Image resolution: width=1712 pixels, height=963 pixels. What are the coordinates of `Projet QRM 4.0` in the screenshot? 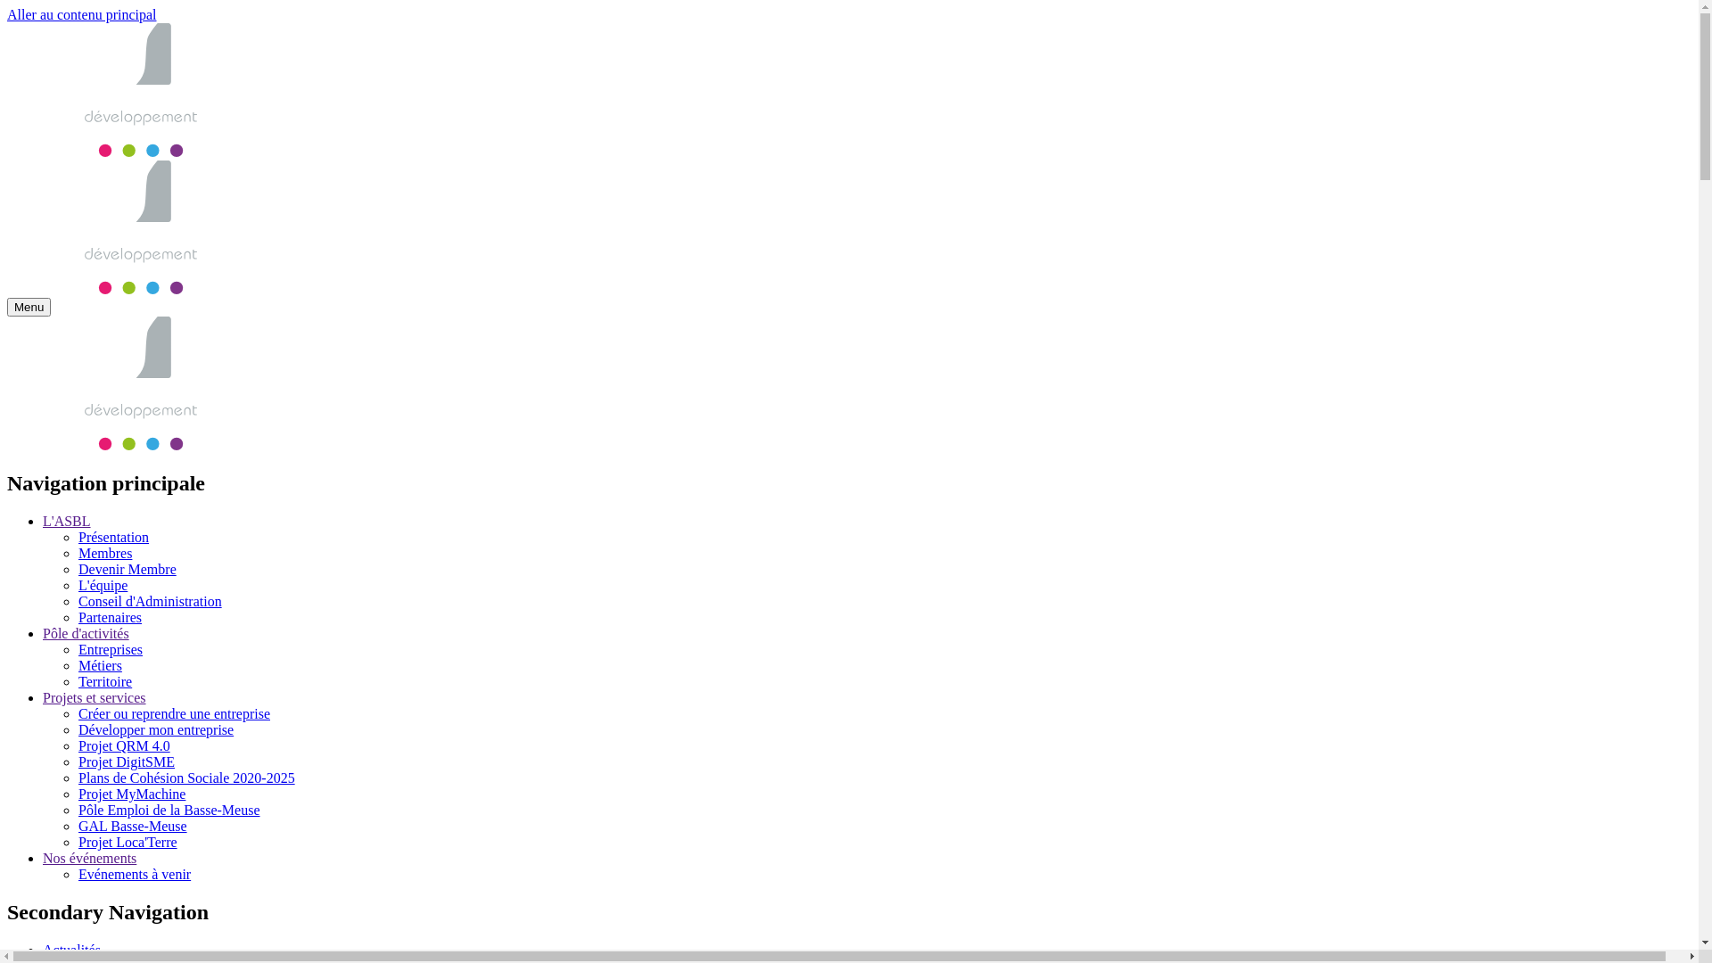 It's located at (125, 745).